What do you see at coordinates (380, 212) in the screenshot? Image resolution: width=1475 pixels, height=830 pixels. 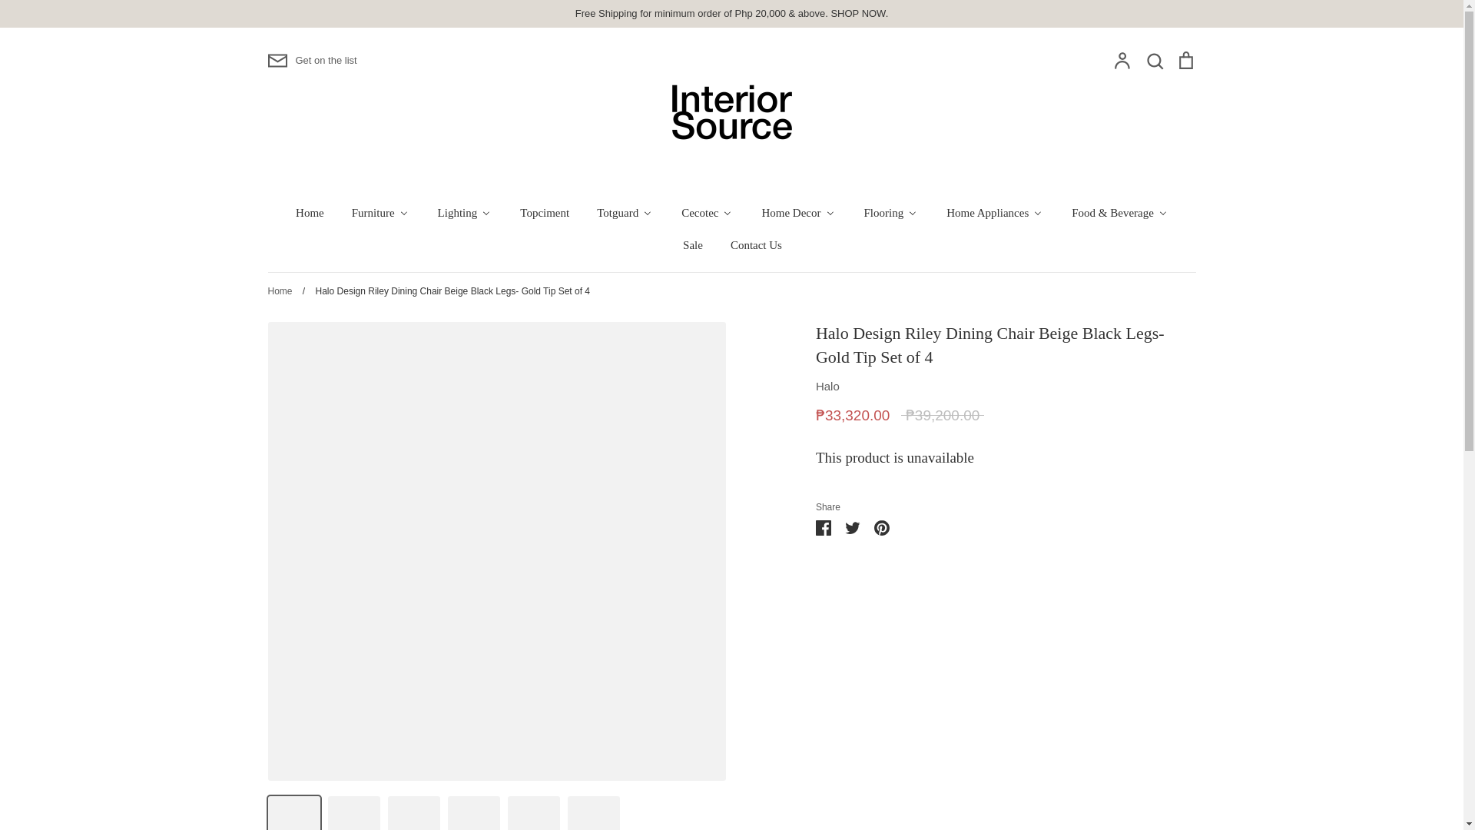 I see `Furniture` at bounding box center [380, 212].